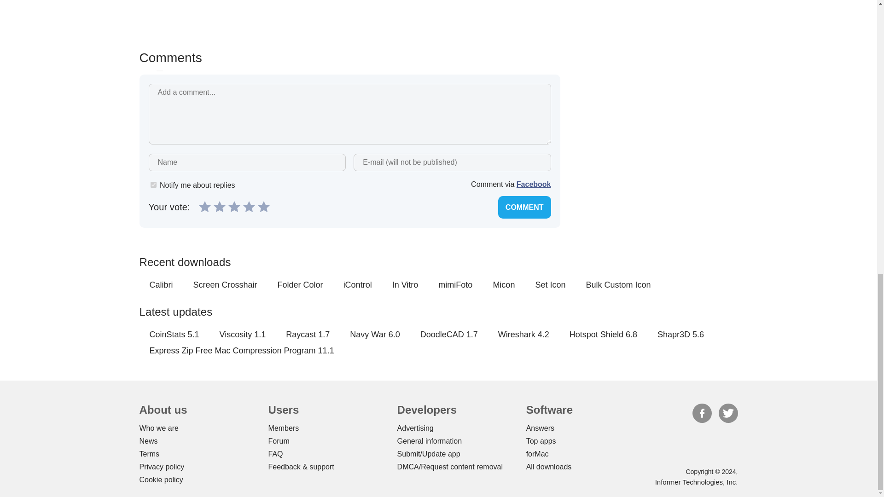 The width and height of the screenshot is (884, 497). I want to click on Folder Color, so click(300, 285).